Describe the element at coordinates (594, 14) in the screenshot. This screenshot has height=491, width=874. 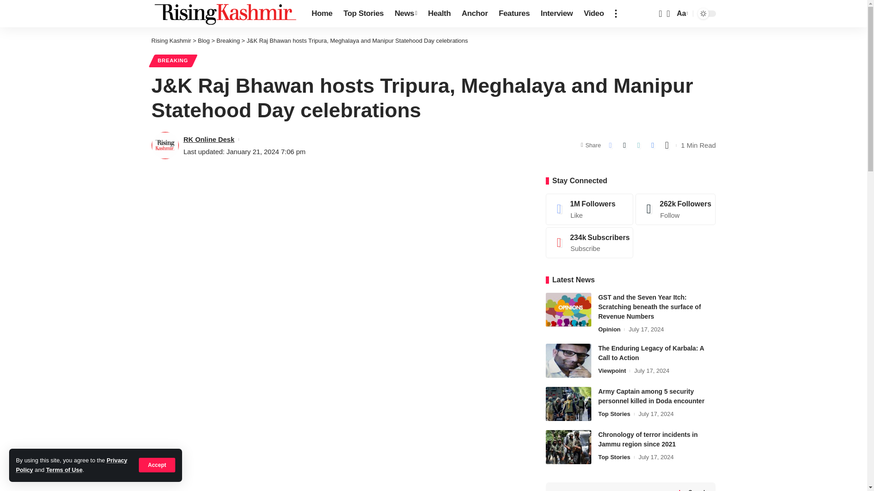
I see `Video` at that location.